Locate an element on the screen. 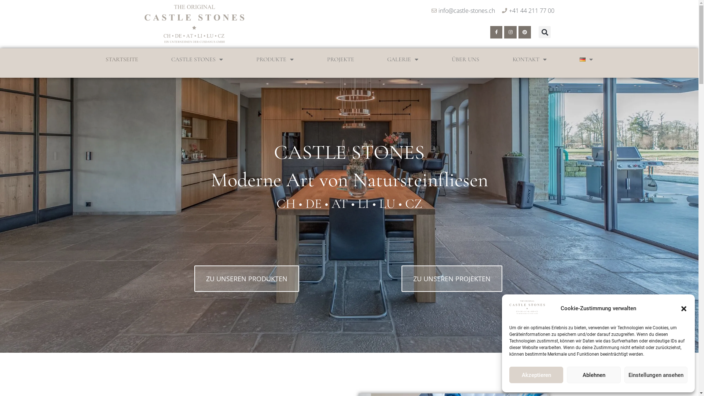  GALERIE is located at coordinates (403, 59).